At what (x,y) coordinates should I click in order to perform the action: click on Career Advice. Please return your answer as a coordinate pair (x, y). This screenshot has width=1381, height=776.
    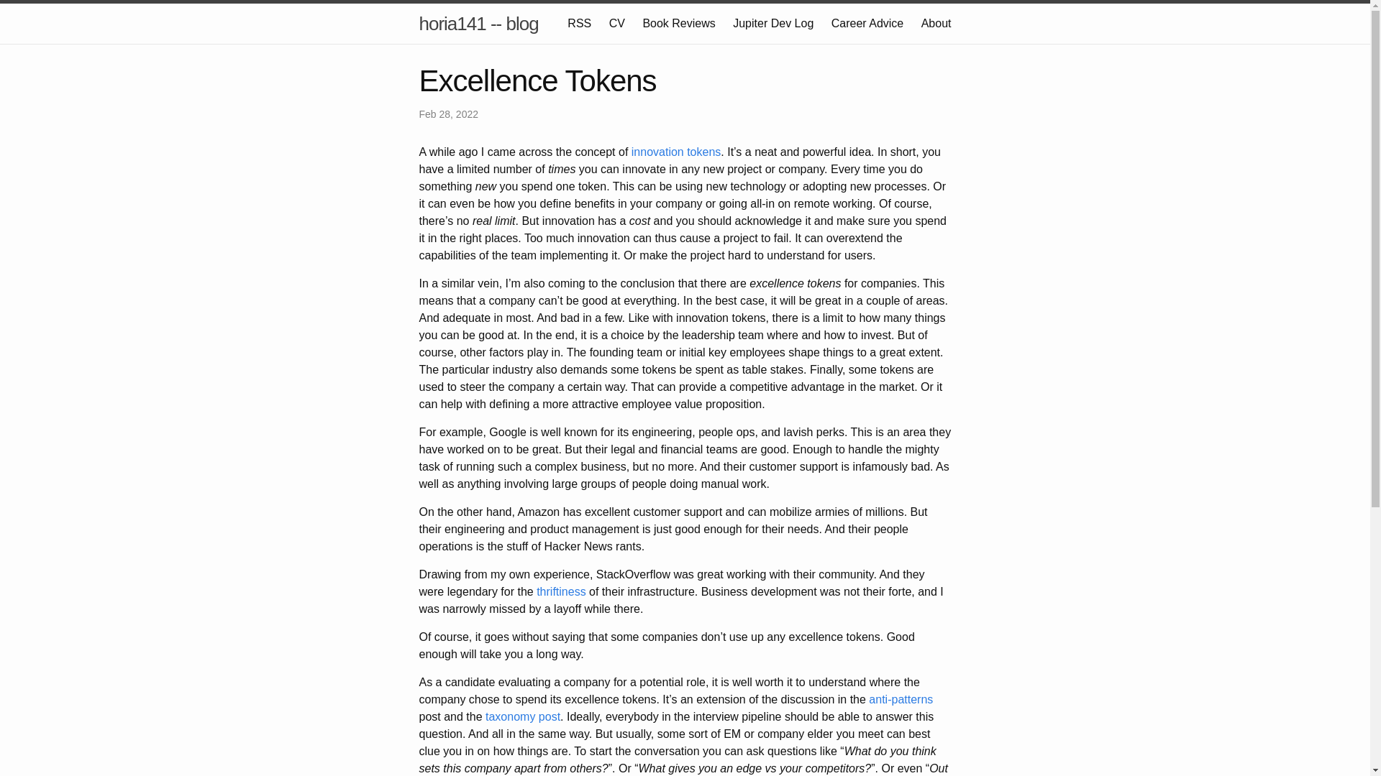
    Looking at the image, I should click on (867, 23).